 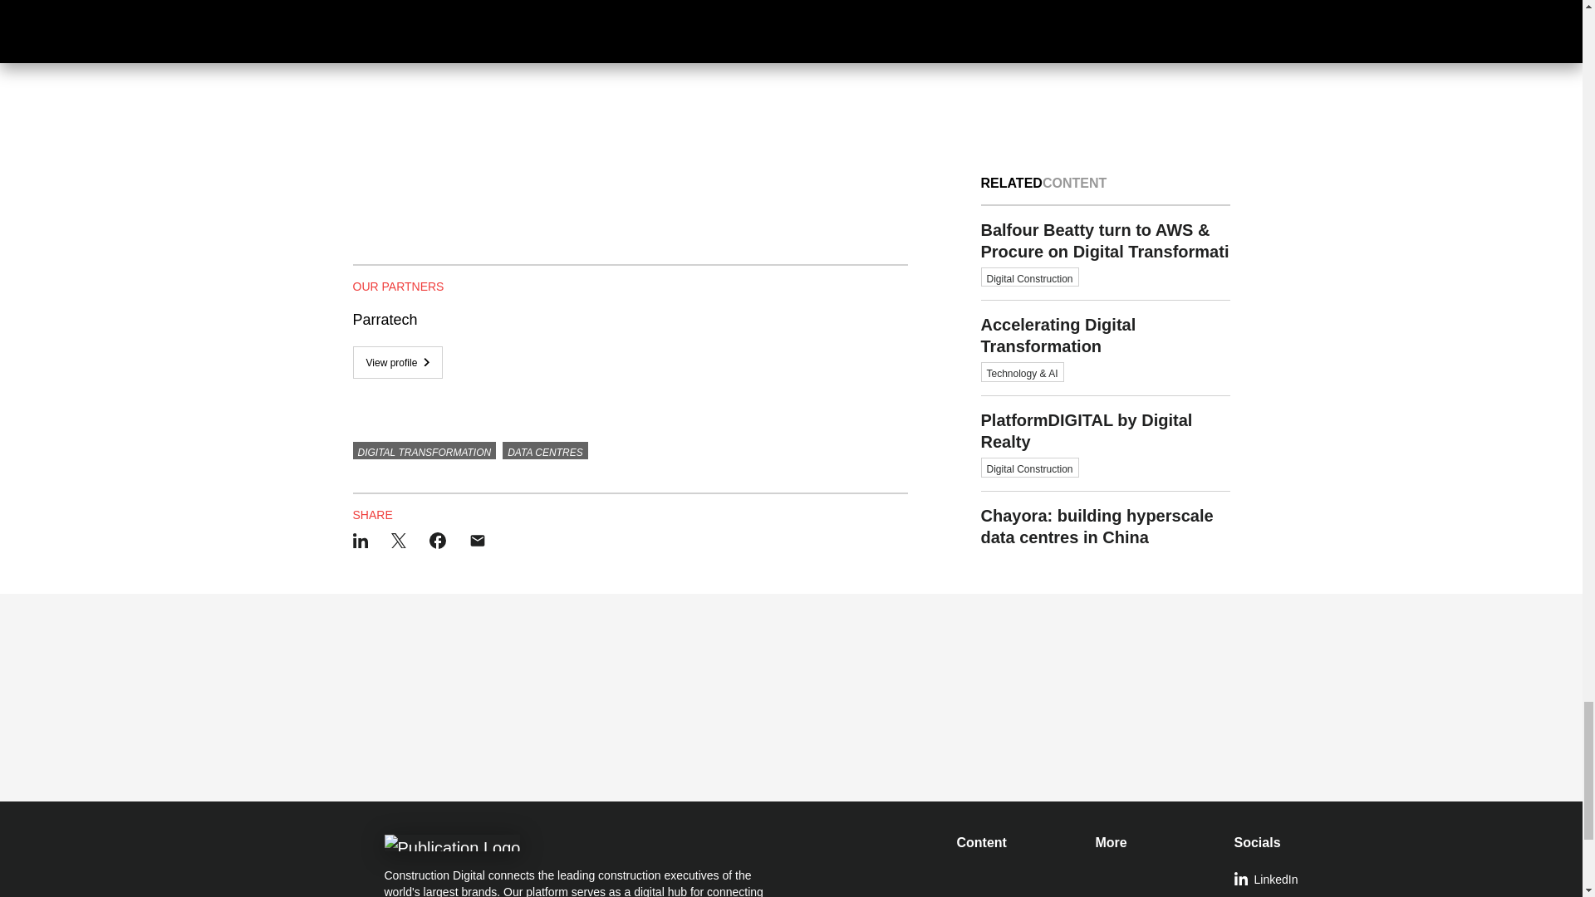 I want to click on DATA CENTRES, so click(x=544, y=451).